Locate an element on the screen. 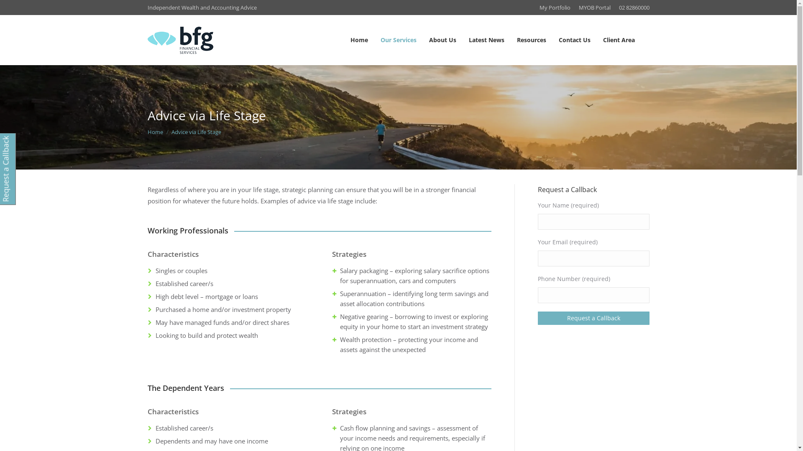  Resources is located at coordinates (531, 40).